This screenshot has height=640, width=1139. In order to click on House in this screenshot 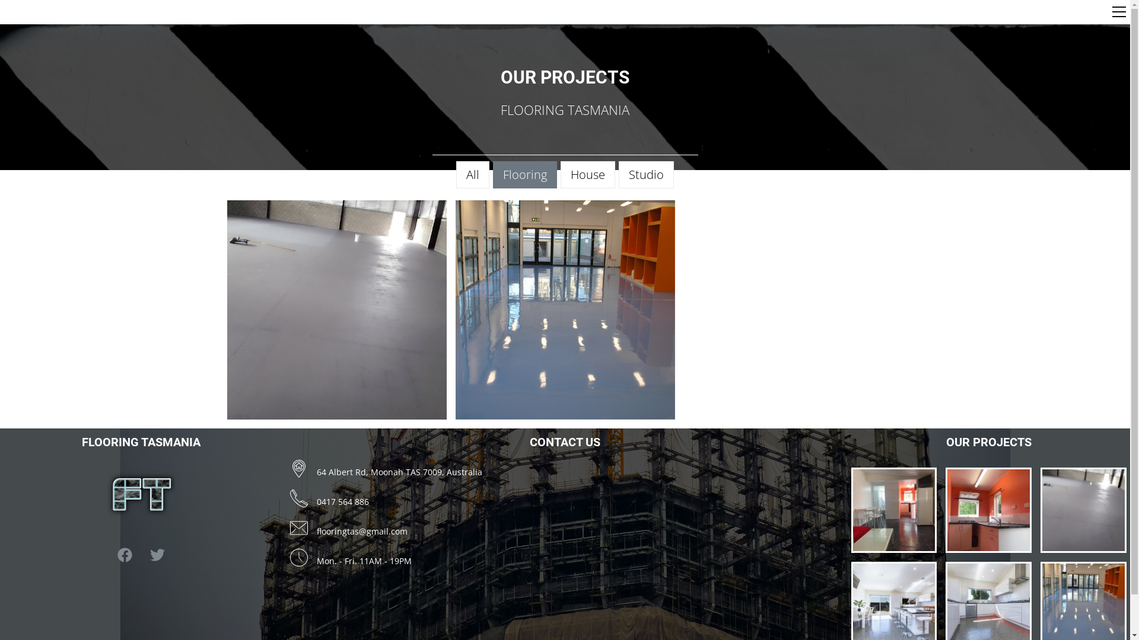, I will do `click(588, 175)`.